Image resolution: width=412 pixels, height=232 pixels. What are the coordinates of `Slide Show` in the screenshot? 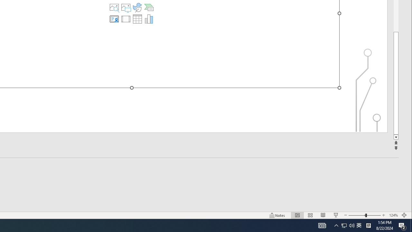 It's located at (359, 226).